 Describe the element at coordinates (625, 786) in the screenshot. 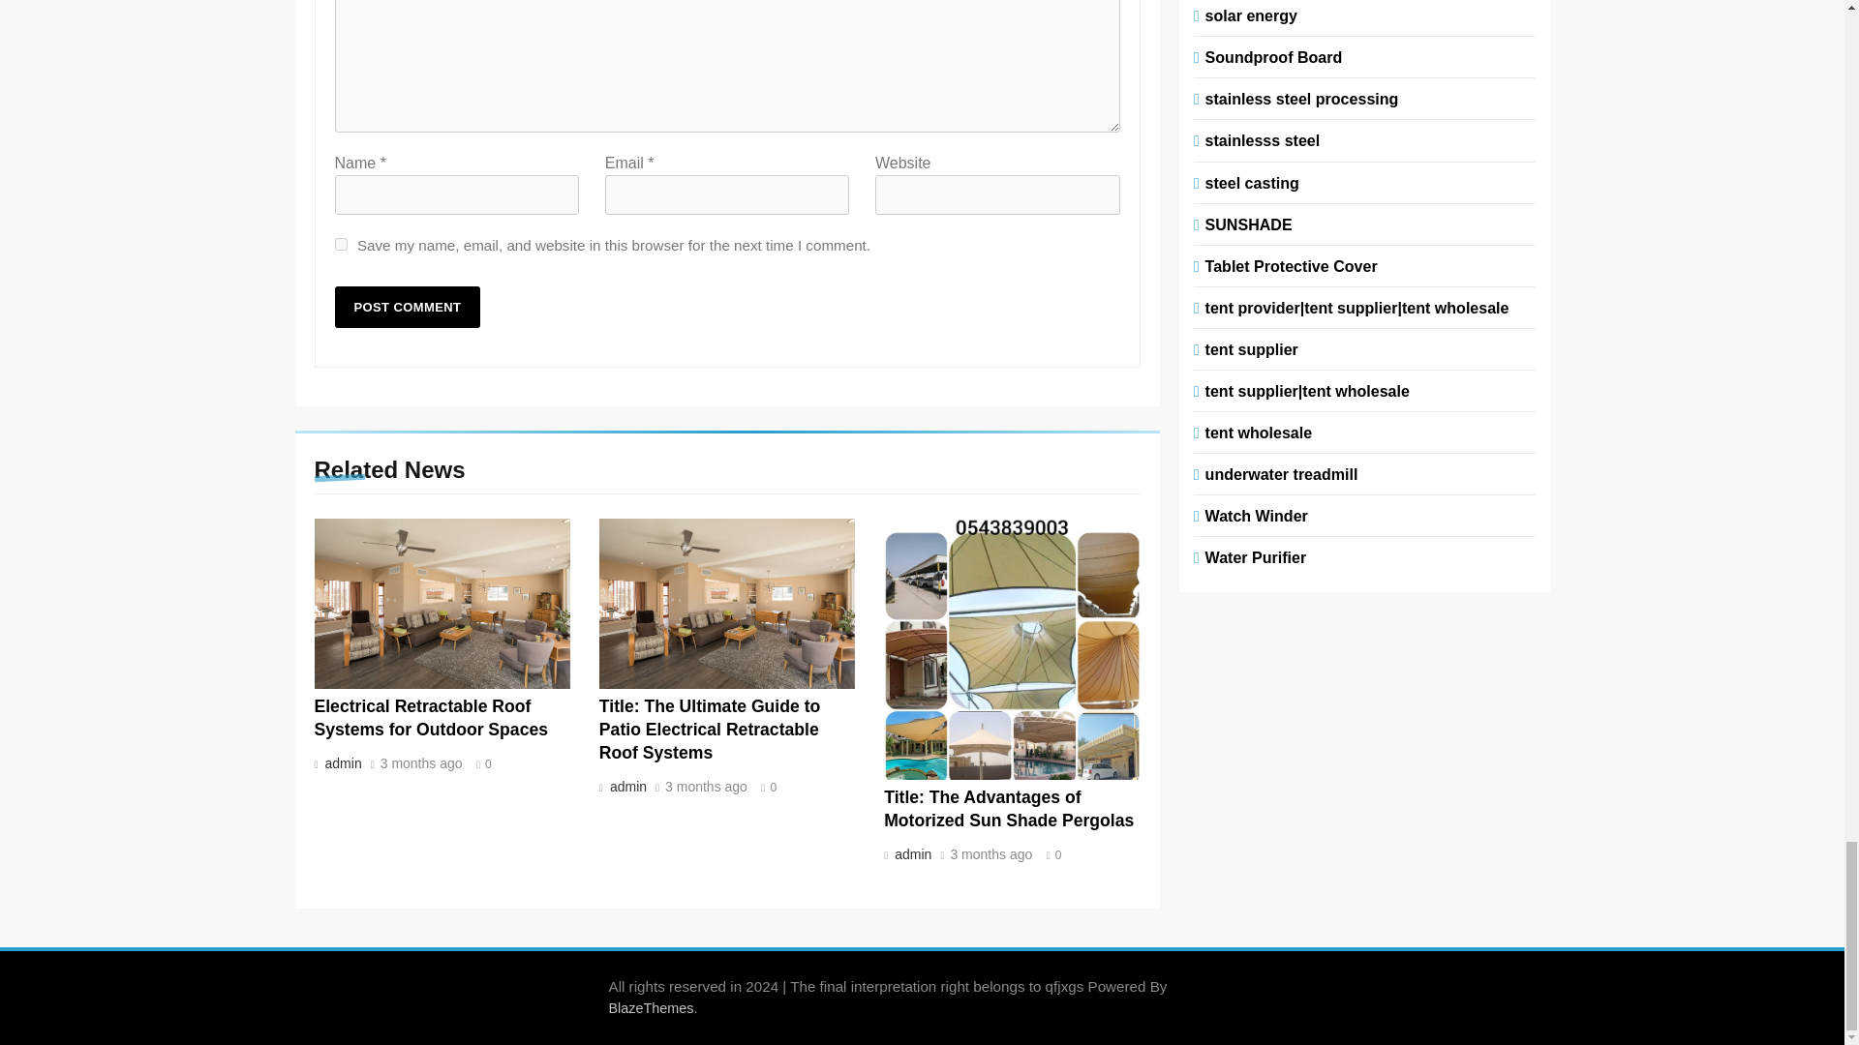

I see `admin` at that location.